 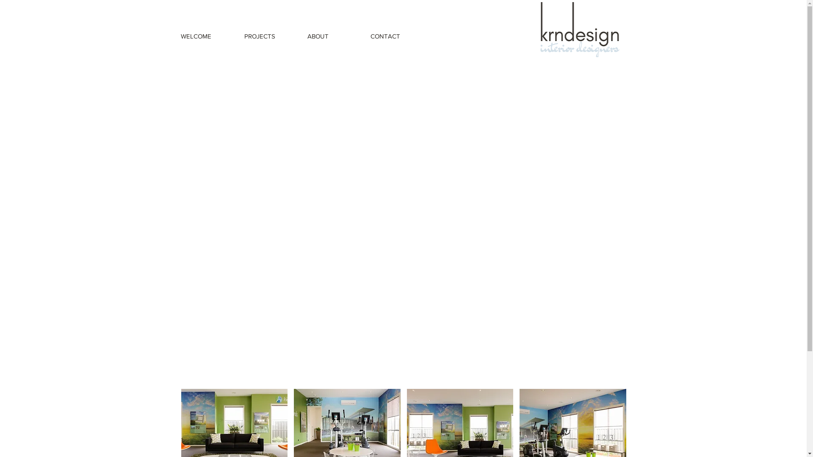 What do you see at coordinates (332, 36) in the screenshot?
I see `ABOUT` at bounding box center [332, 36].